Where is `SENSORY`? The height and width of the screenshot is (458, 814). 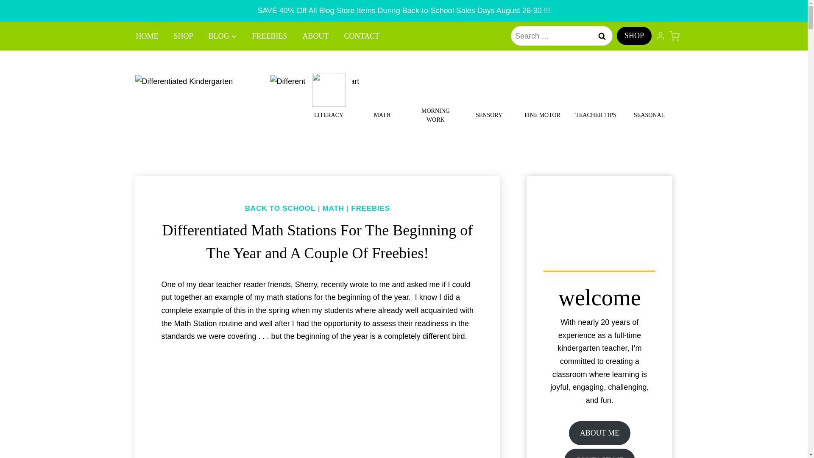 SENSORY is located at coordinates (488, 96).